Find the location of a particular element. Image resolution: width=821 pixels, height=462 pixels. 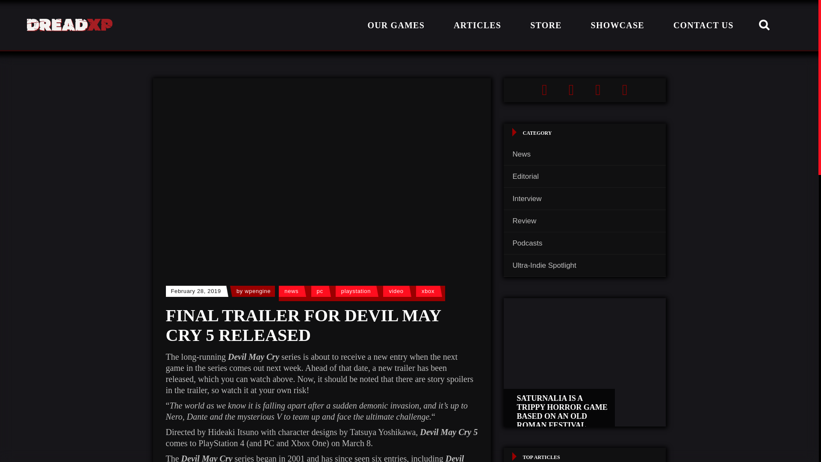

ARTICLES is located at coordinates (477, 25).